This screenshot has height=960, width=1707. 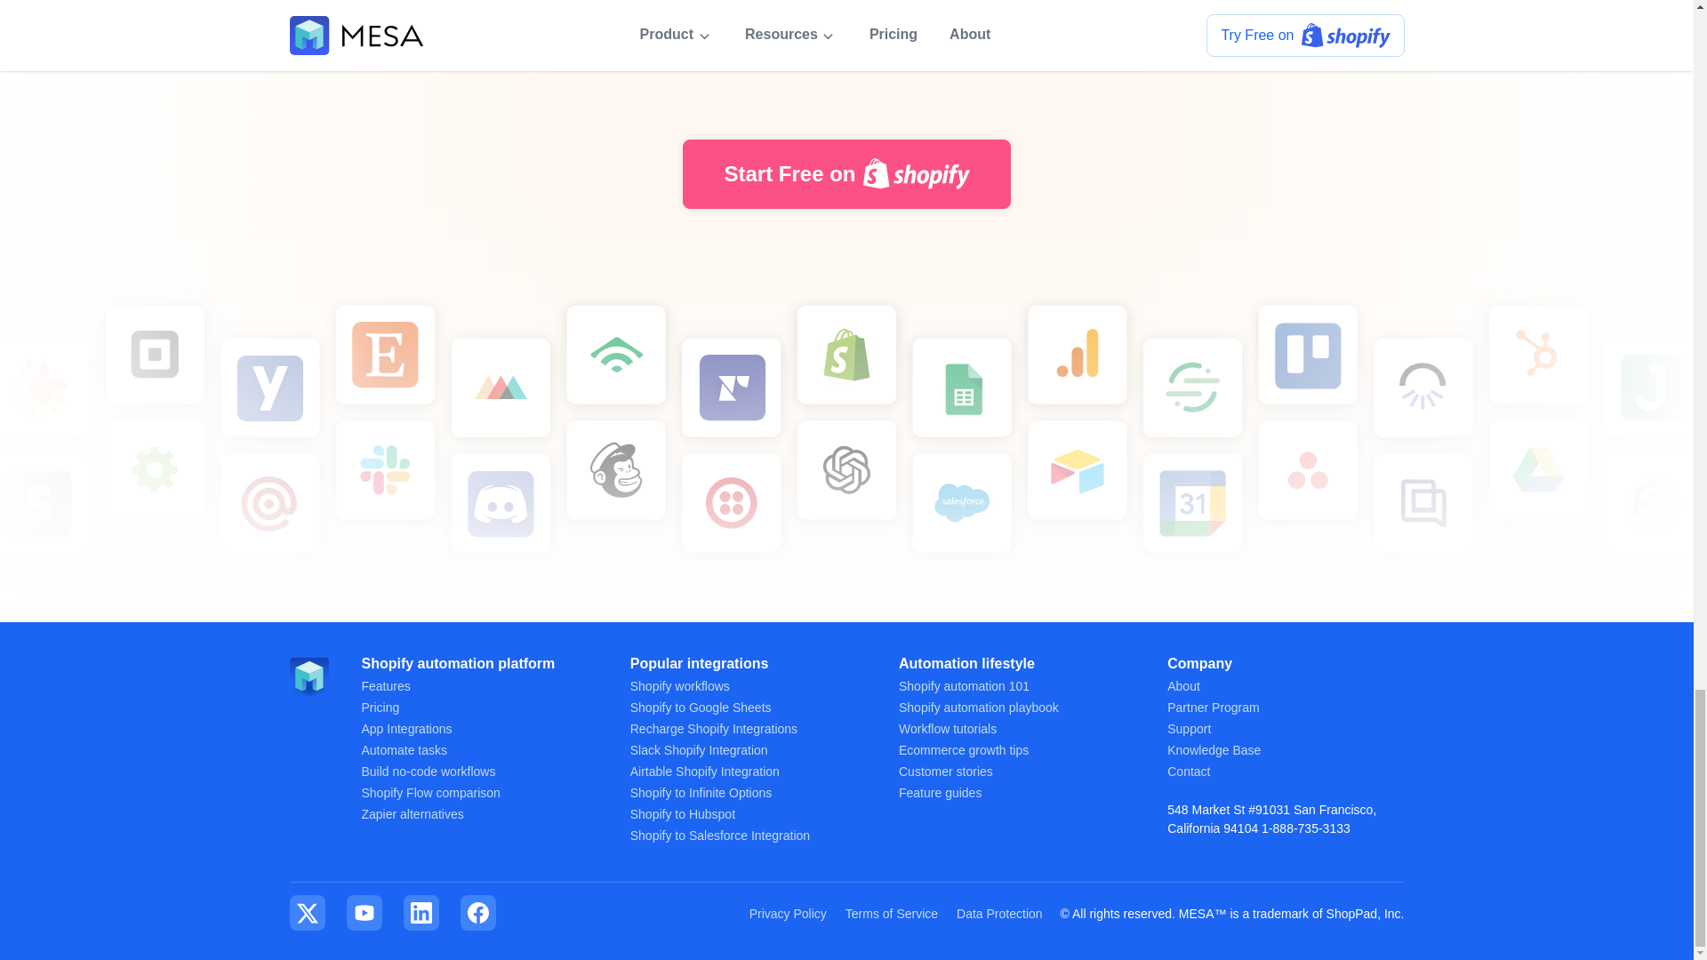 What do you see at coordinates (719, 836) in the screenshot?
I see `Shopify to Salesforce Integration` at bounding box center [719, 836].